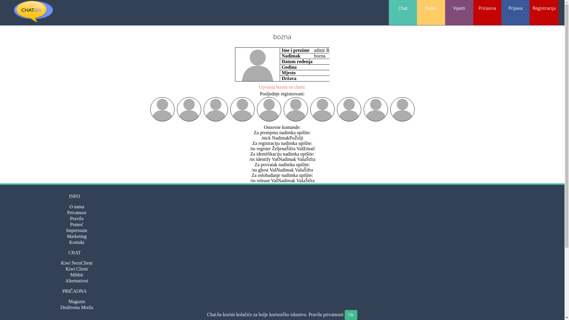 This screenshot has height=320, width=569. I want to click on Kontakt, so click(77, 242).